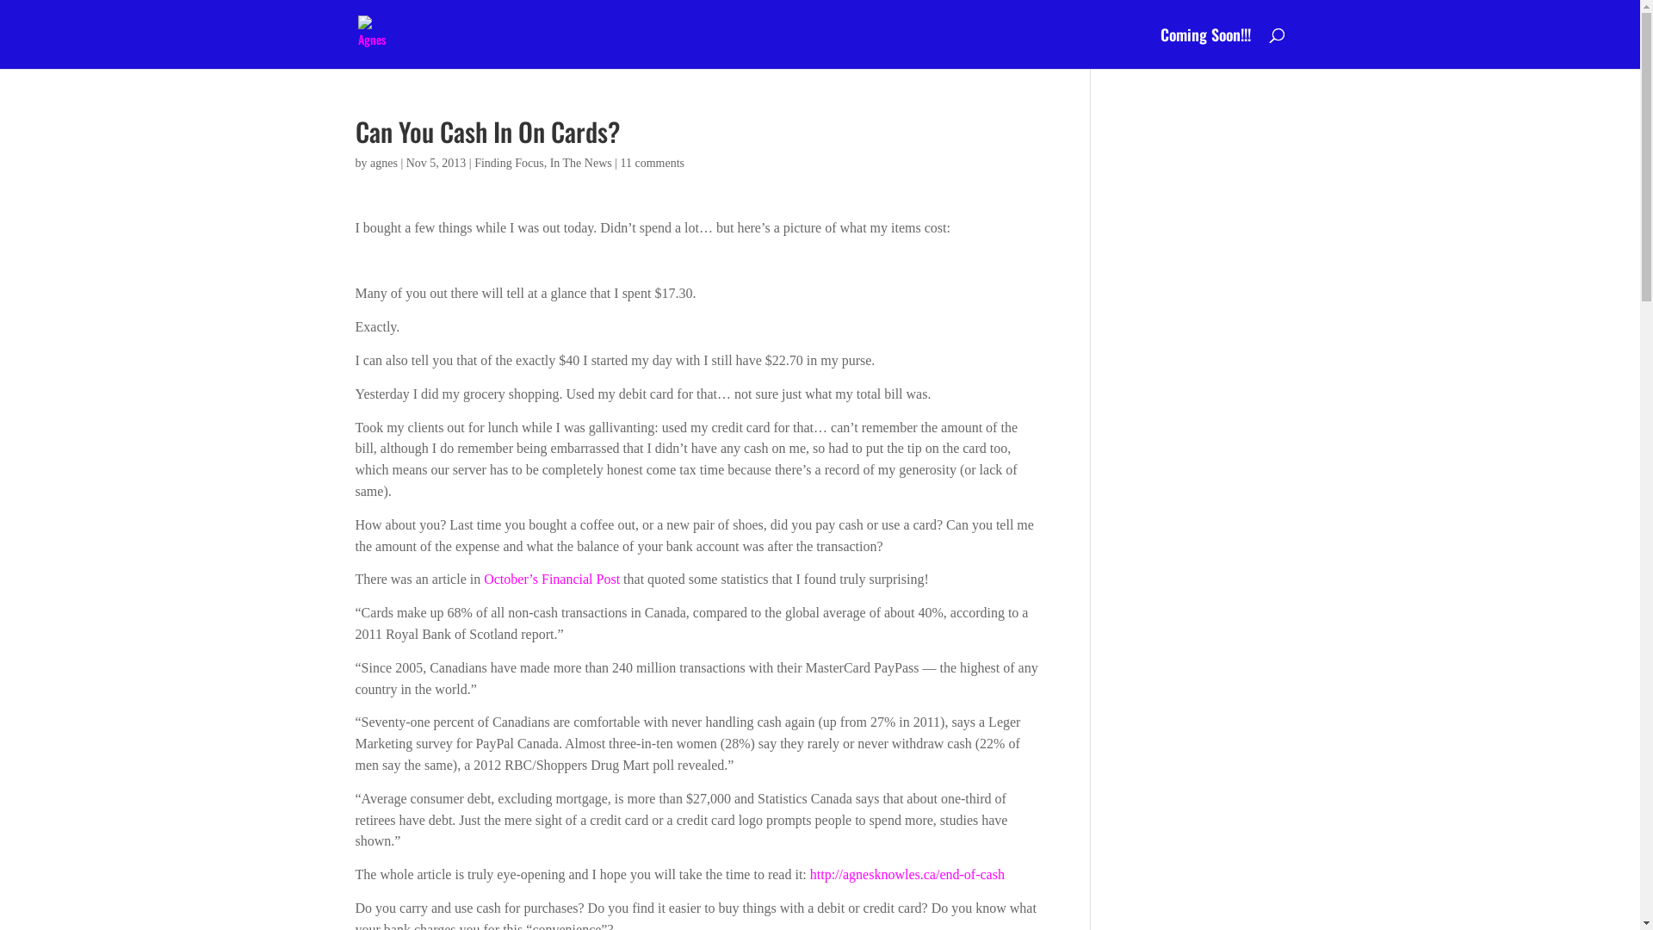  What do you see at coordinates (384, 164) in the screenshot?
I see `agnes` at bounding box center [384, 164].